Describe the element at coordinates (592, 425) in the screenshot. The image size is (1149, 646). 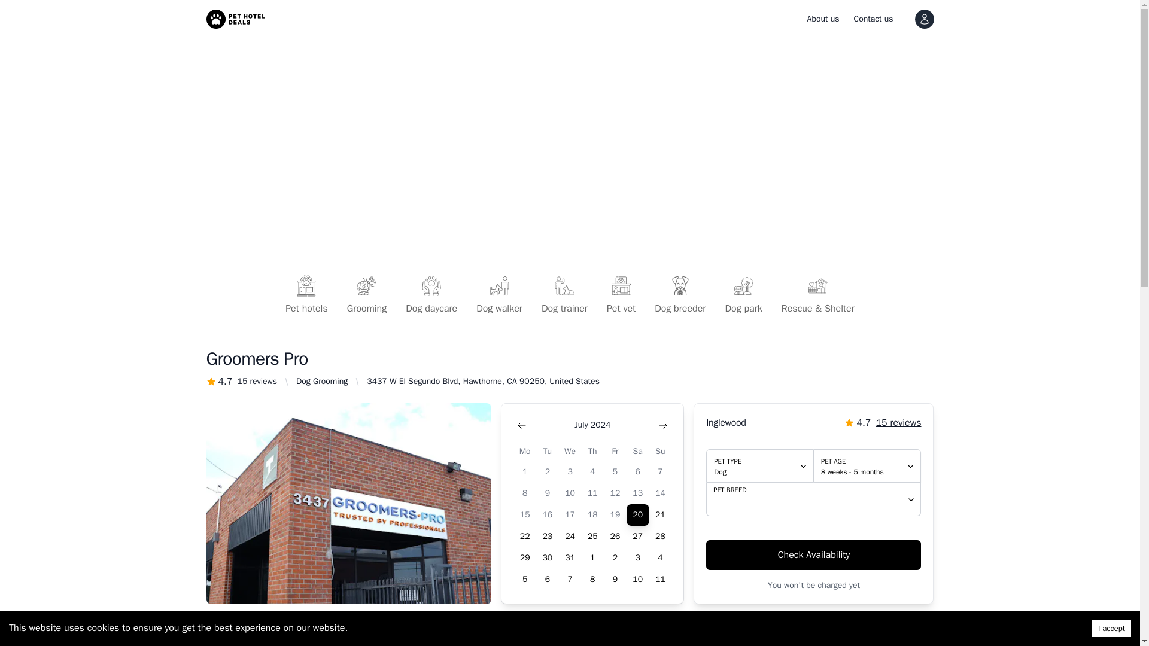
I see `July 2024` at that location.